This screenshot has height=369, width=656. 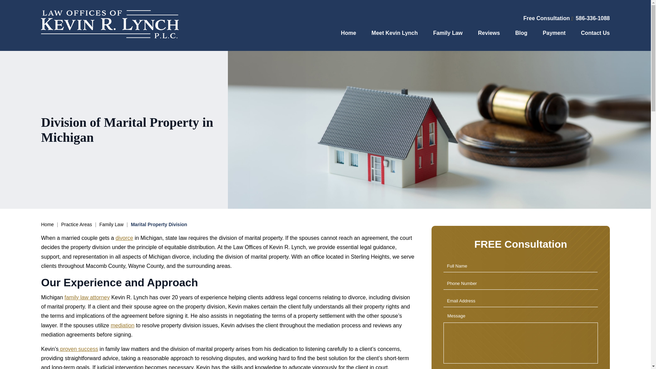 I want to click on Family Law, so click(x=448, y=33).